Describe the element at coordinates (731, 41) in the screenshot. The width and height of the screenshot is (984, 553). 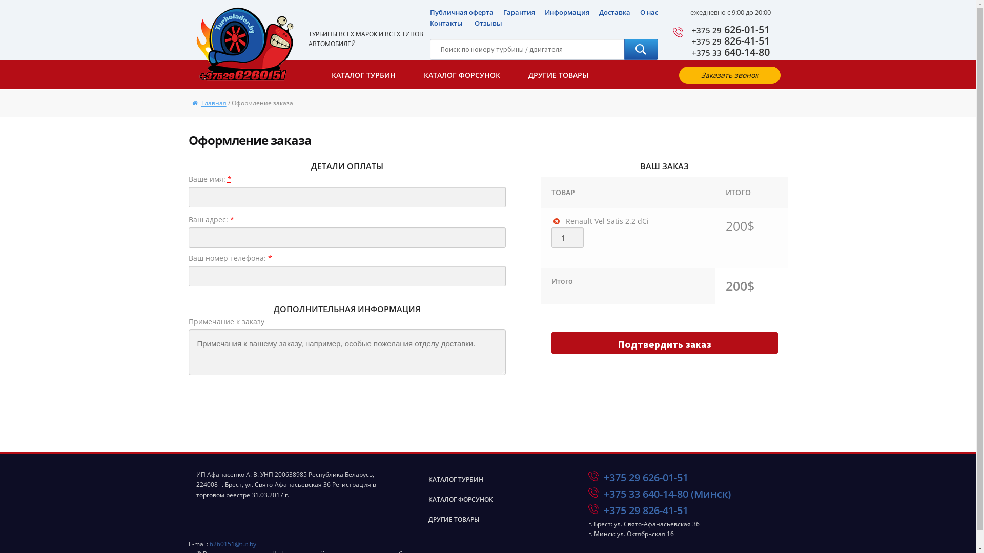
I see `+375 29 826-41-51` at that location.